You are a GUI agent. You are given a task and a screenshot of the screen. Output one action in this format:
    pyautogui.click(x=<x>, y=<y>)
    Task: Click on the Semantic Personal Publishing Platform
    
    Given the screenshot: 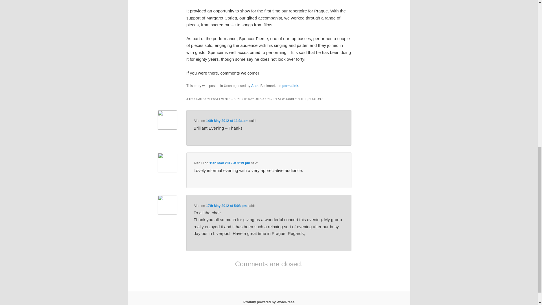 What is the action you would take?
    pyautogui.click(x=269, y=302)
    